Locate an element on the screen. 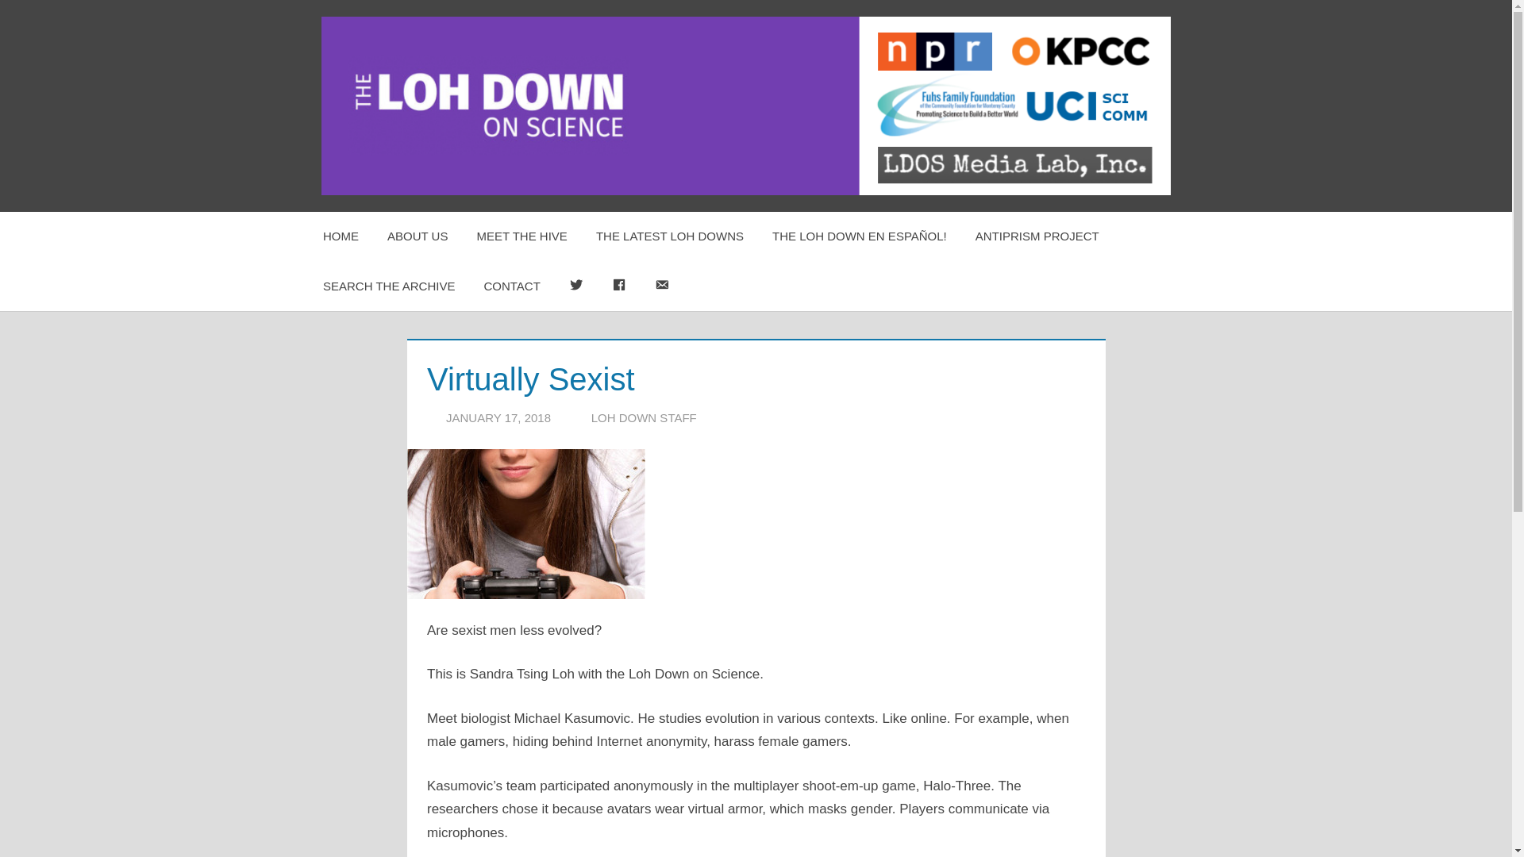  HOME is located at coordinates (341, 236).